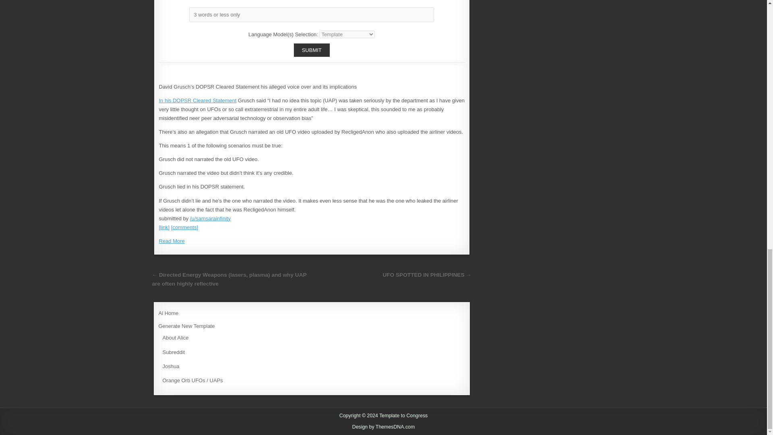  What do you see at coordinates (172, 241) in the screenshot?
I see `Read More` at bounding box center [172, 241].